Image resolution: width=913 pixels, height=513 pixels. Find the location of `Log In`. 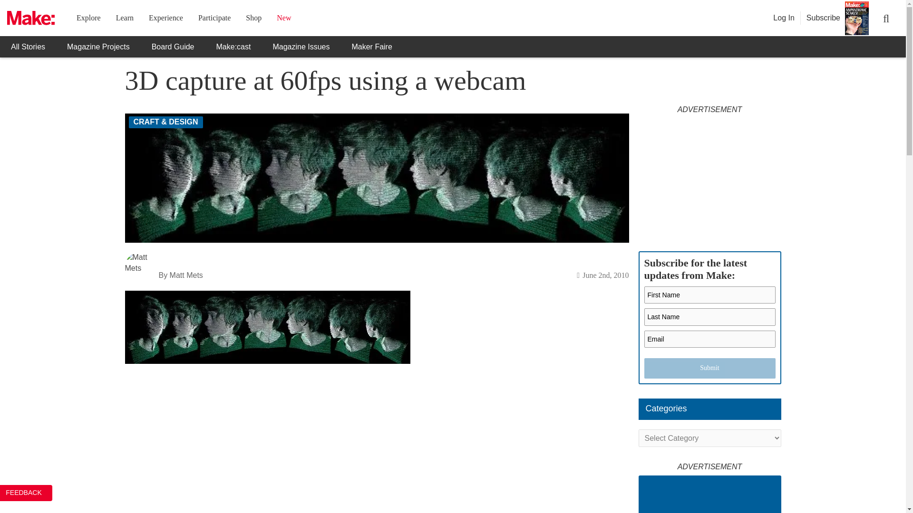

Log In is located at coordinates (784, 18).